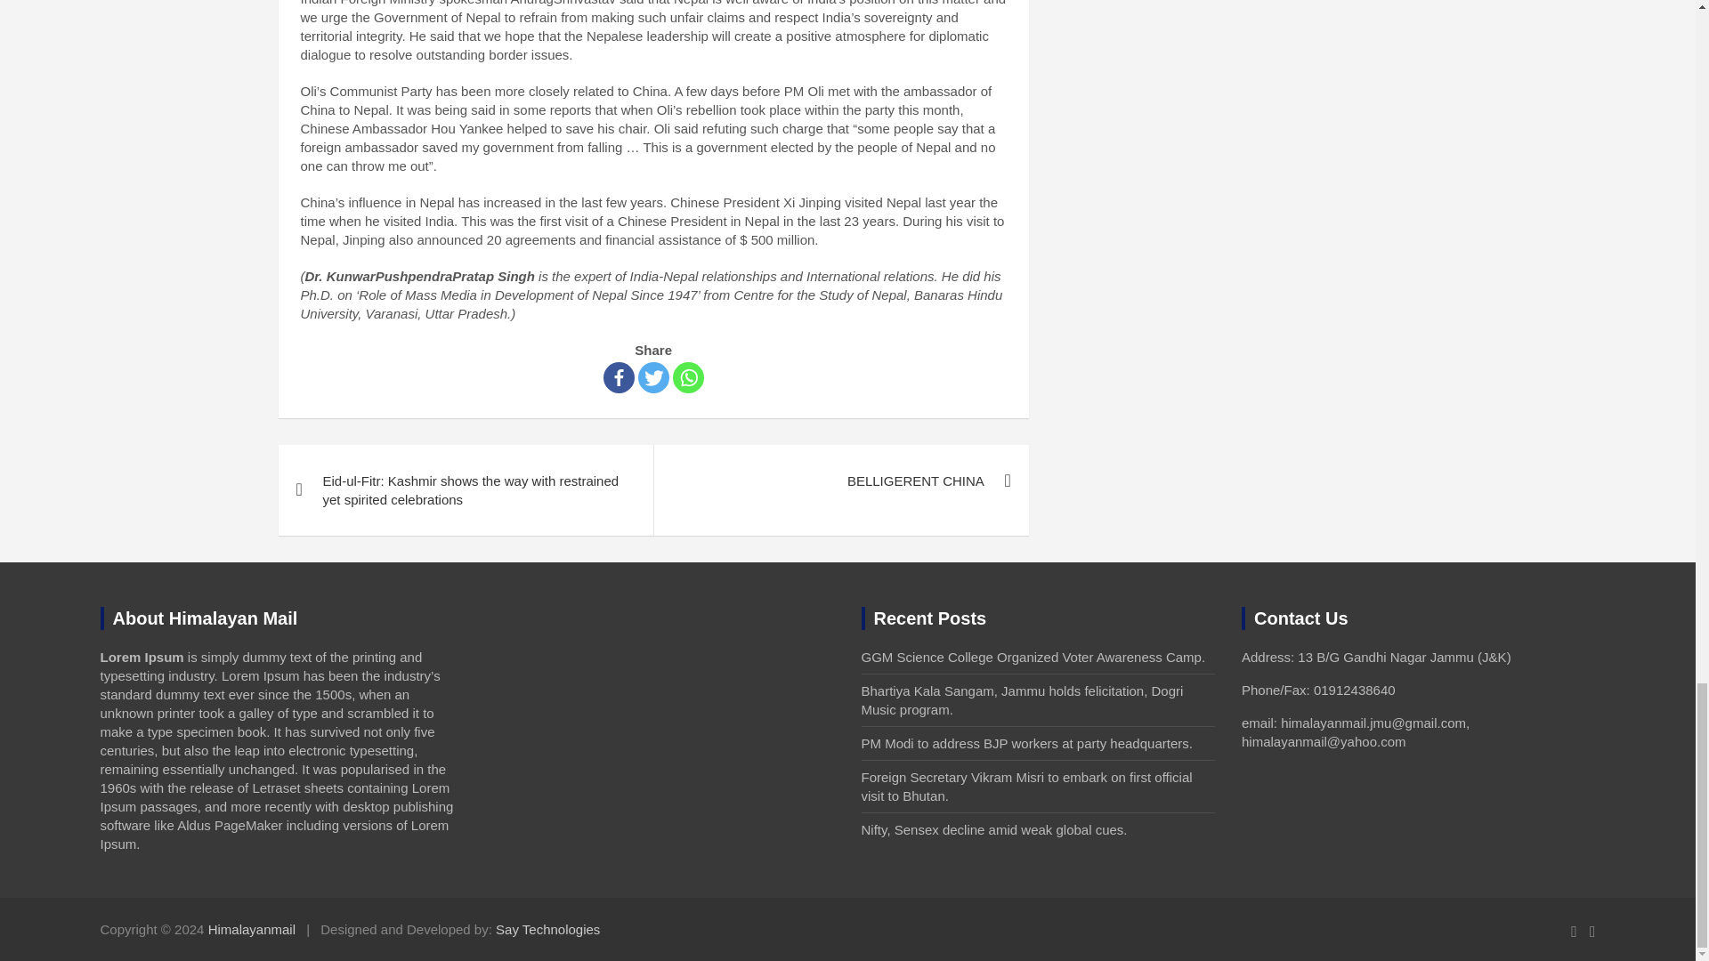  Describe the element at coordinates (840, 480) in the screenshot. I see `BELLIGERENT CHINA` at that location.